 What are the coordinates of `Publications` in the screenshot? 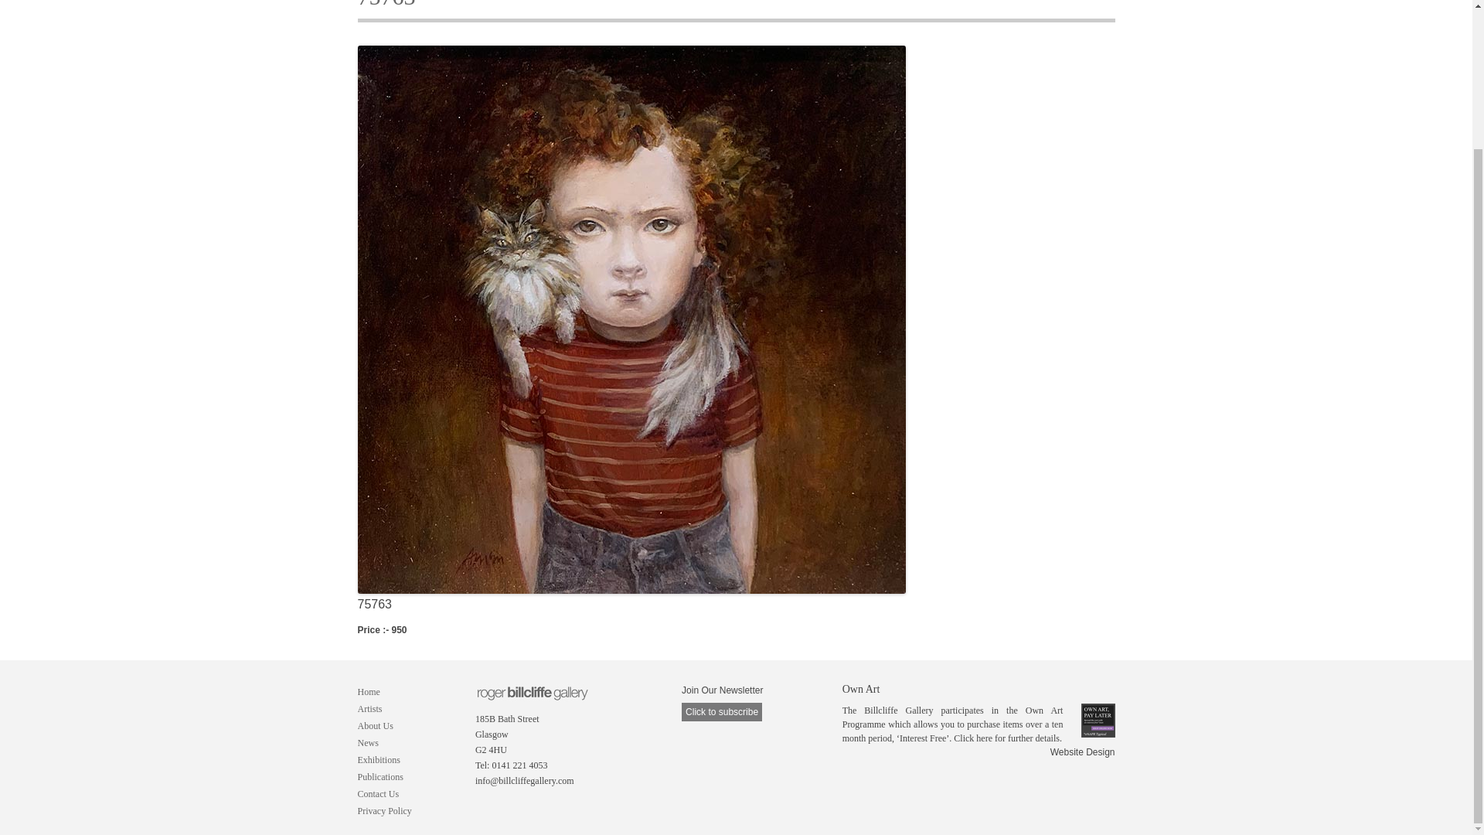 It's located at (380, 776).